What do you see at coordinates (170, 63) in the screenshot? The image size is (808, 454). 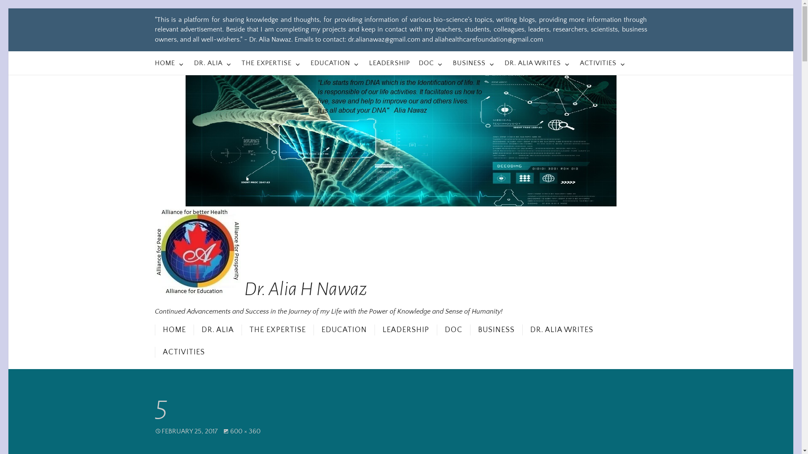 I see `HOME` at bounding box center [170, 63].